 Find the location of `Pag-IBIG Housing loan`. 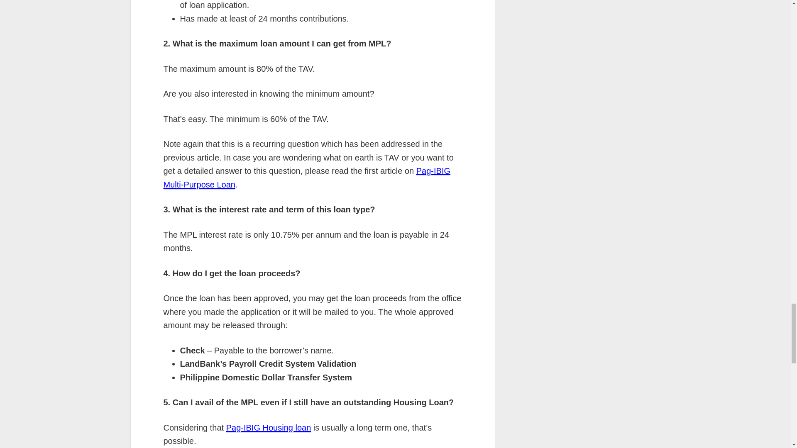

Pag-IBIG Housing loan is located at coordinates (269, 428).